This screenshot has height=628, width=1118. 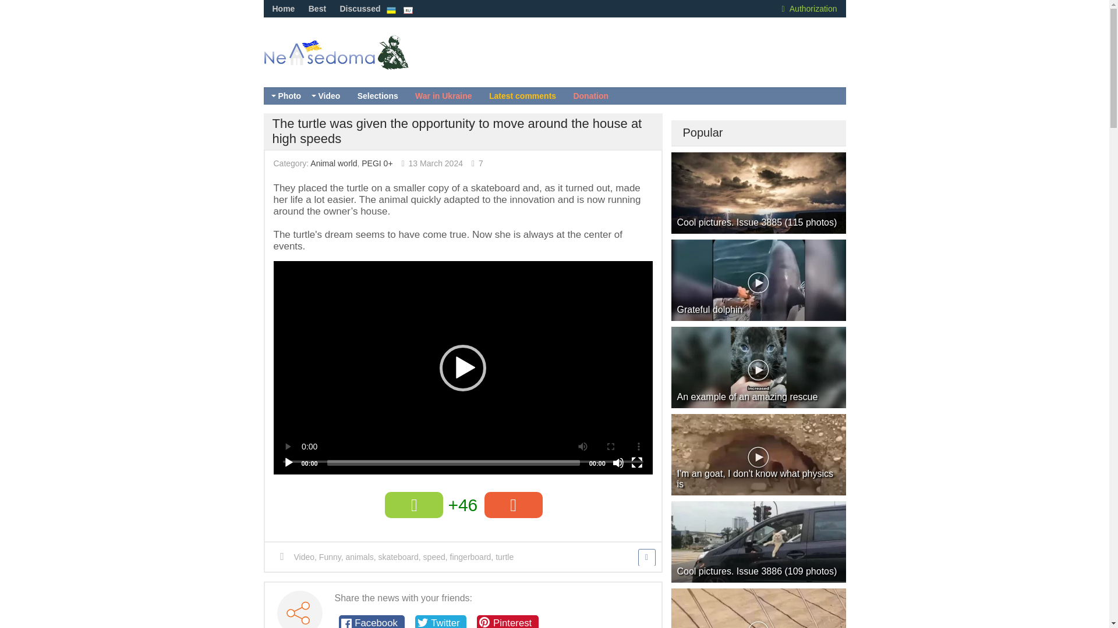 I want to click on Home, so click(x=284, y=8).